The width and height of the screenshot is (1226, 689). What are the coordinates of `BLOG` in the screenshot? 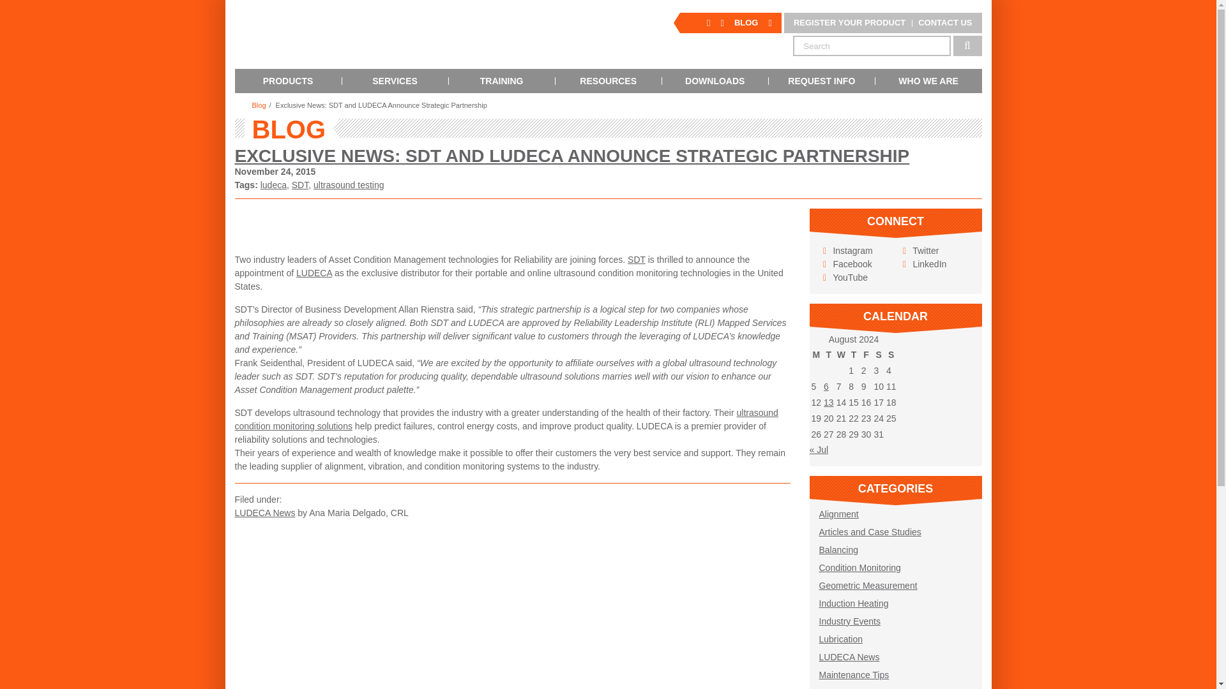 It's located at (746, 23).